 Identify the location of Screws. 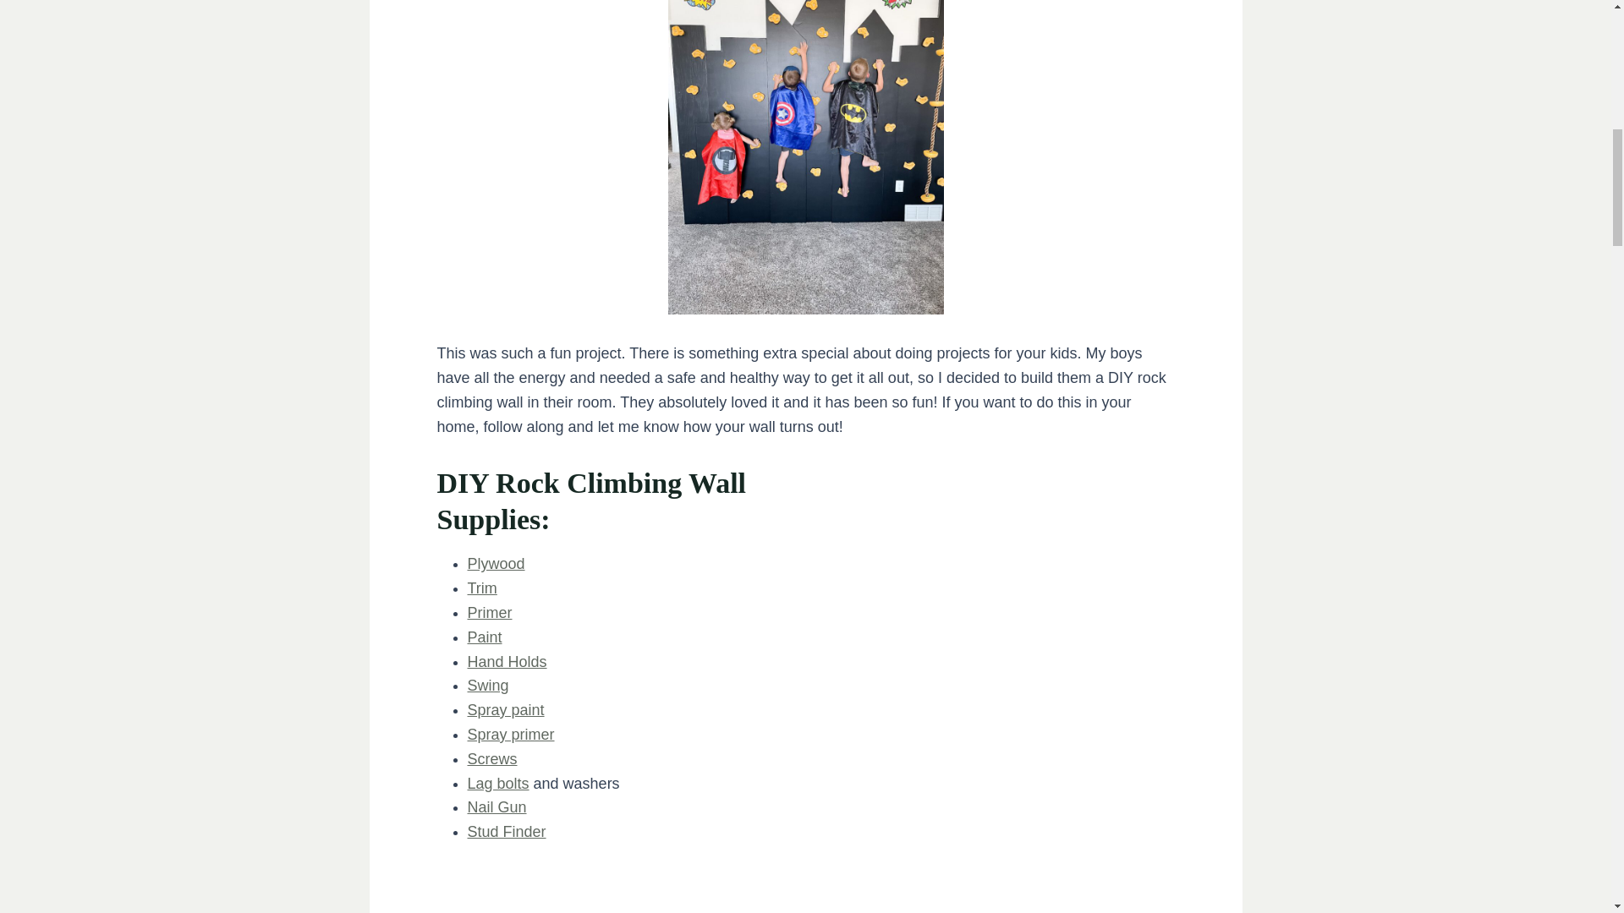
(491, 759).